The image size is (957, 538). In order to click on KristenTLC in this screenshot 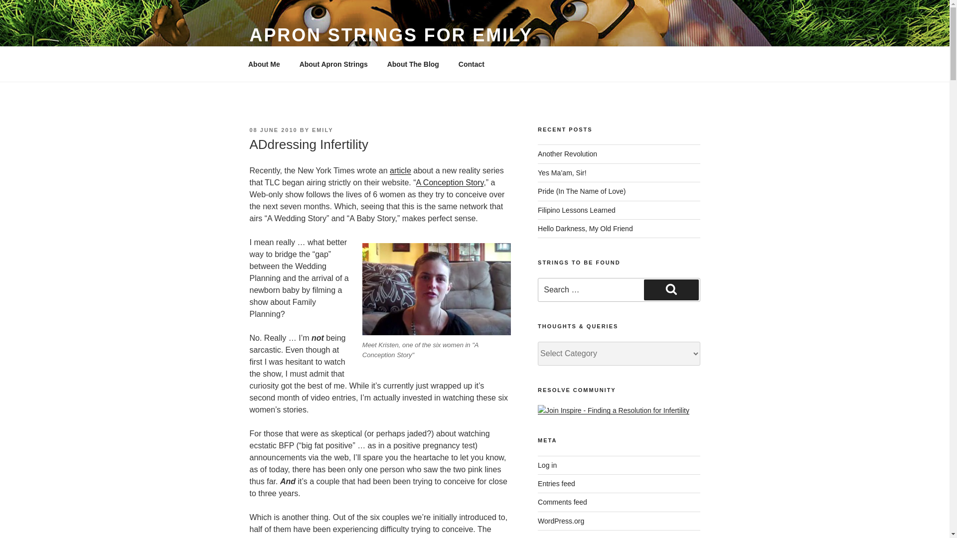, I will do `click(437, 289)`.